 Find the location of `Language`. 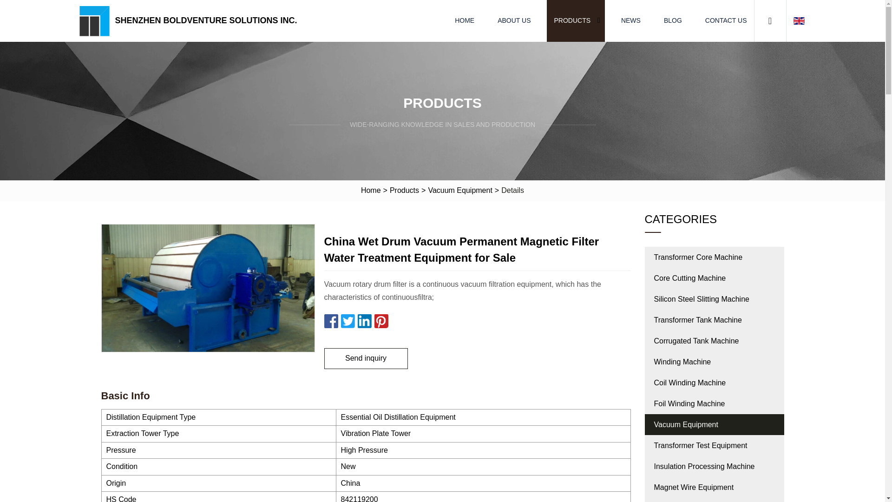

Language is located at coordinates (800, 21).